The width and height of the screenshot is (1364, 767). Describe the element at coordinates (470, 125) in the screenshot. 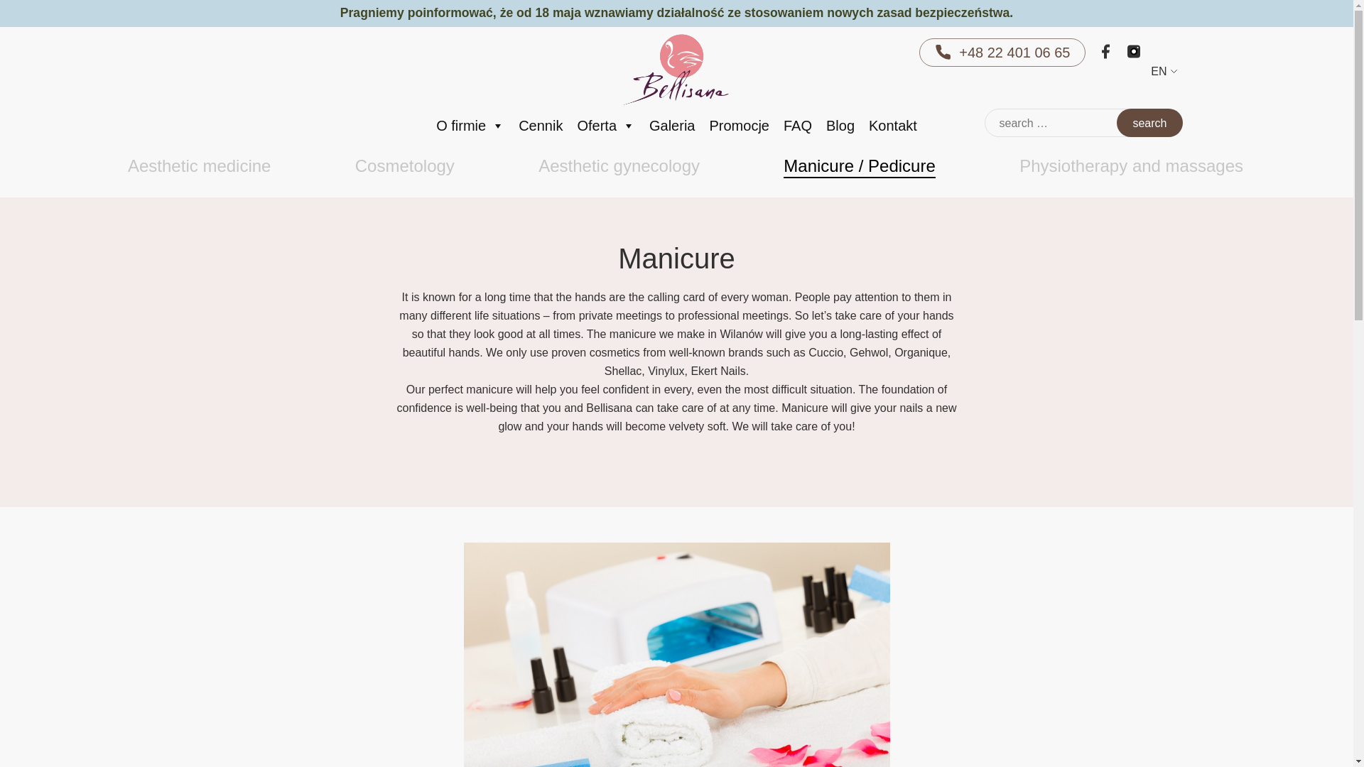

I see `O firmie` at that location.